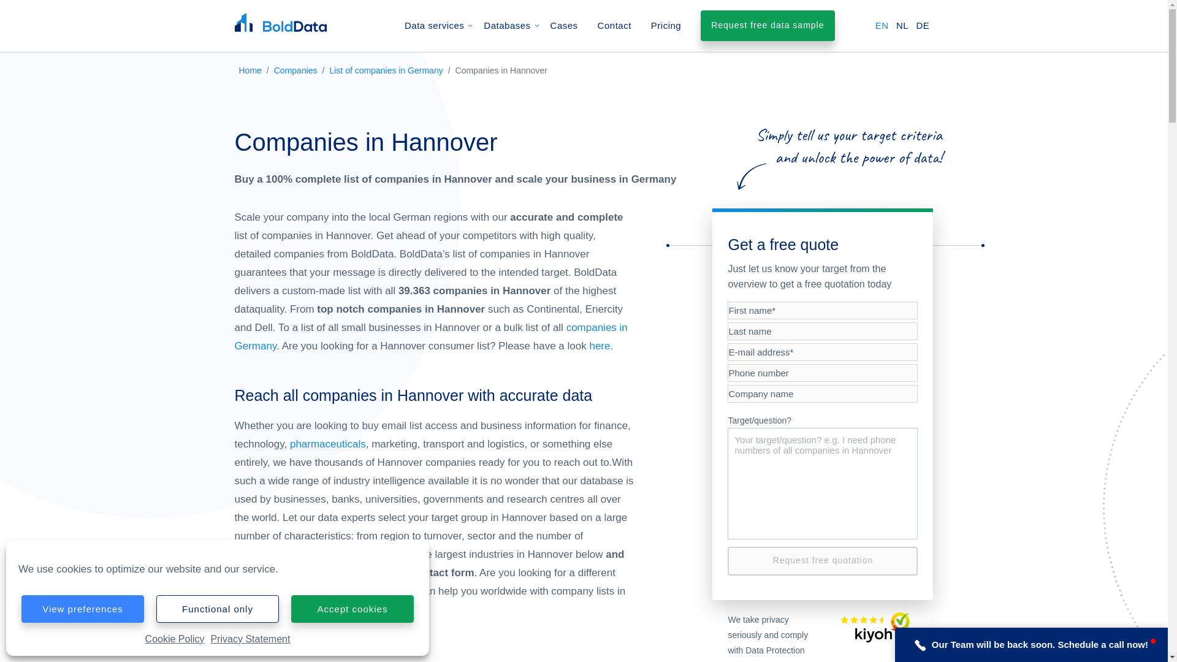 The width and height of the screenshot is (1177, 662). I want to click on Databases, so click(507, 26).